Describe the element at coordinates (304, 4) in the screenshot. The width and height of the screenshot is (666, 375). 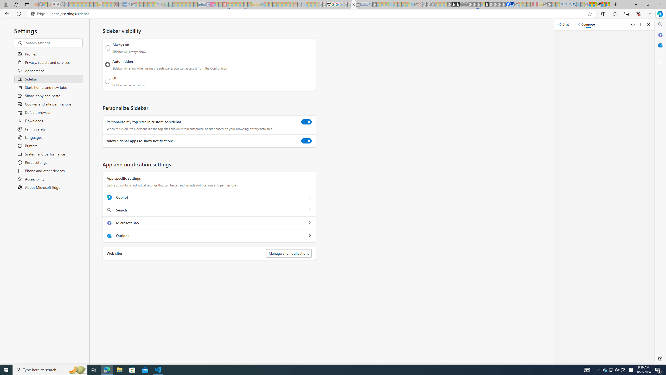
I see `Utah sues federal government - Search - Sleeping` at that location.